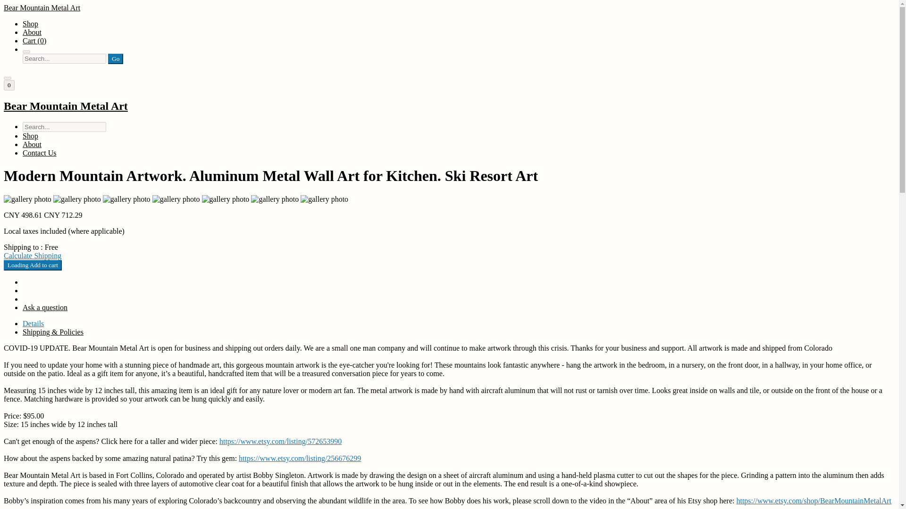  What do you see at coordinates (30, 24) in the screenshot?
I see `Shop` at bounding box center [30, 24].